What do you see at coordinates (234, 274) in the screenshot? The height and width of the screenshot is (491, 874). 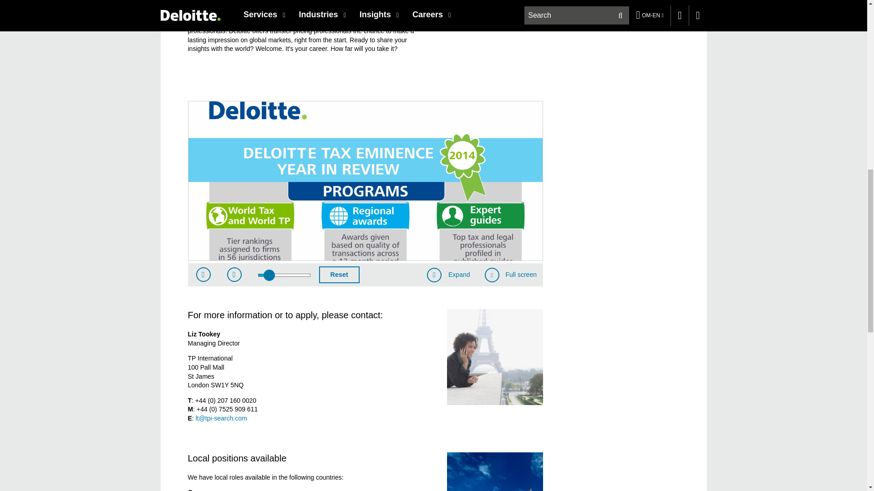 I see `Zoom out` at bounding box center [234, 274].